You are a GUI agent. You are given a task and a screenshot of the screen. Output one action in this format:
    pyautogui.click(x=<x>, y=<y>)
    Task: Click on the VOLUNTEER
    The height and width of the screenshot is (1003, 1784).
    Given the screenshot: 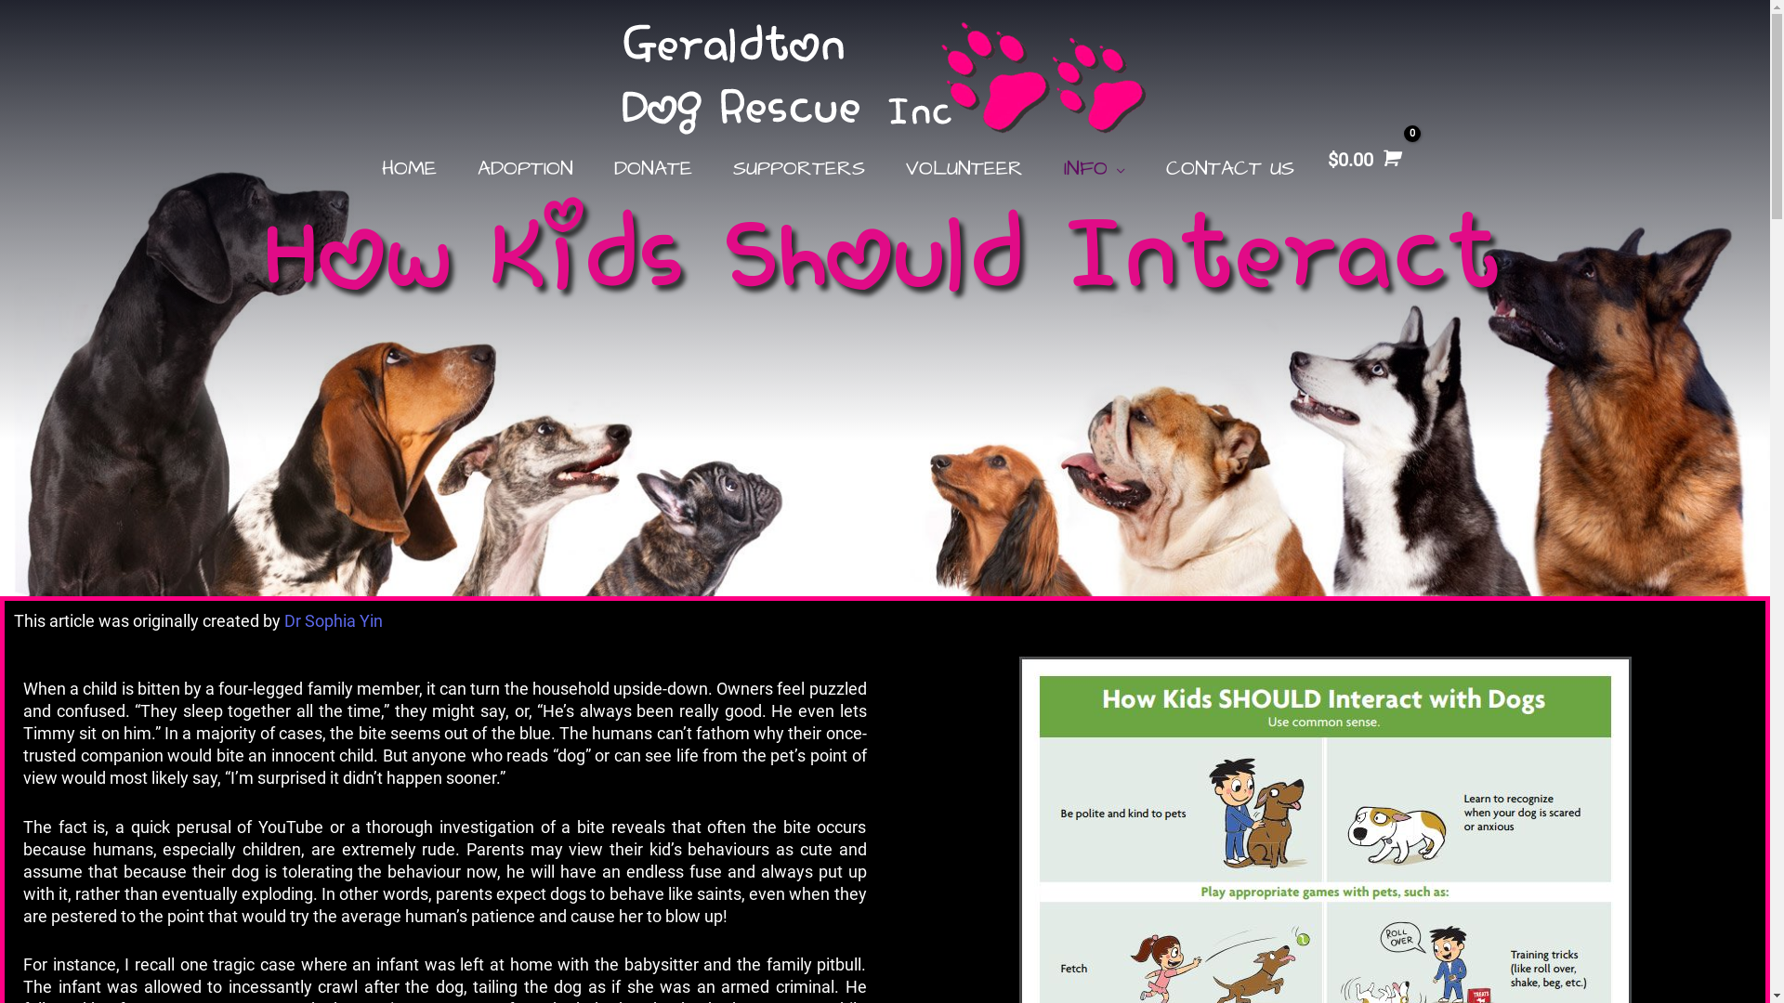 What is the action you would take?
    pyautogui.click(x=964, y=169)
    